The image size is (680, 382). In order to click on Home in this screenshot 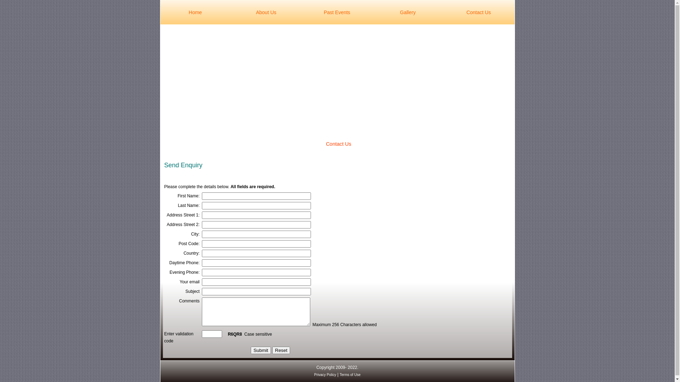, I will do `click(195, 12)`.